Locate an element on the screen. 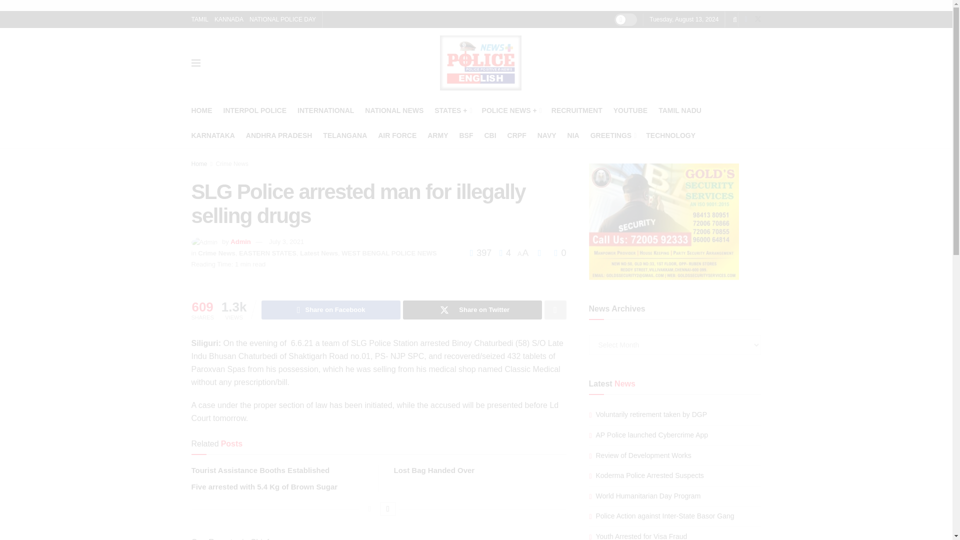  INTERNATIONAL is located at coordinates (326, 110).